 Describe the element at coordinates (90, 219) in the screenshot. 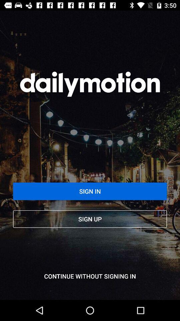

I see `launch the icon below the sign in icon` at that location.